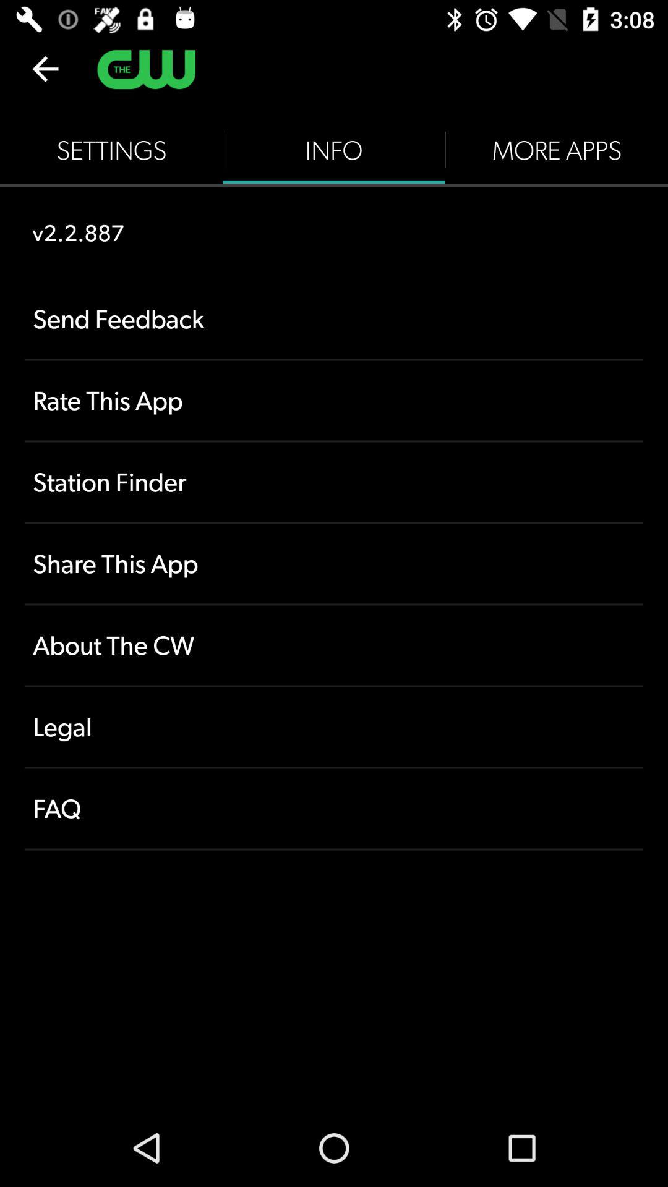  What do you see at coordinates (334, 482) in the screenshot?
I see `open the item below the rate this app item` at bounding box center [334, 482].